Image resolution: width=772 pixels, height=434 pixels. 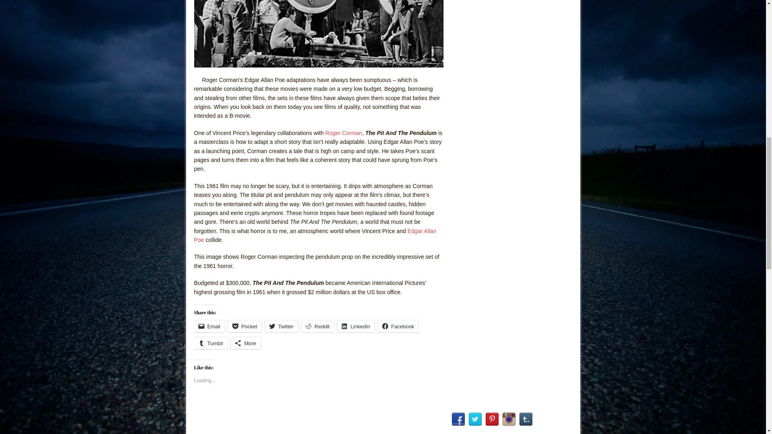 I want to click on Pocket, so click(x=244, y=326).